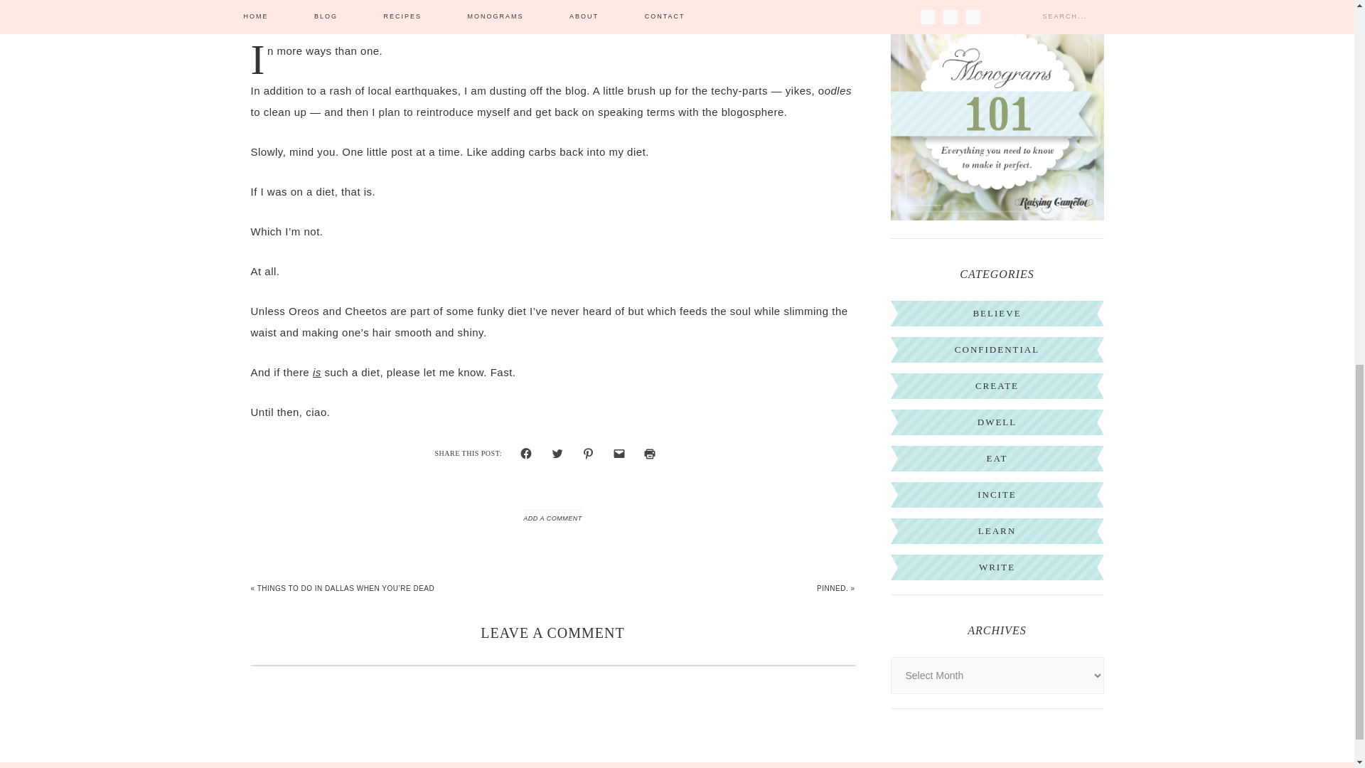 The height and width of the screenshot is (768, 1365). Describe the element at coordinates (997, 422) in the screenshot. I see `DWELL` at that location.